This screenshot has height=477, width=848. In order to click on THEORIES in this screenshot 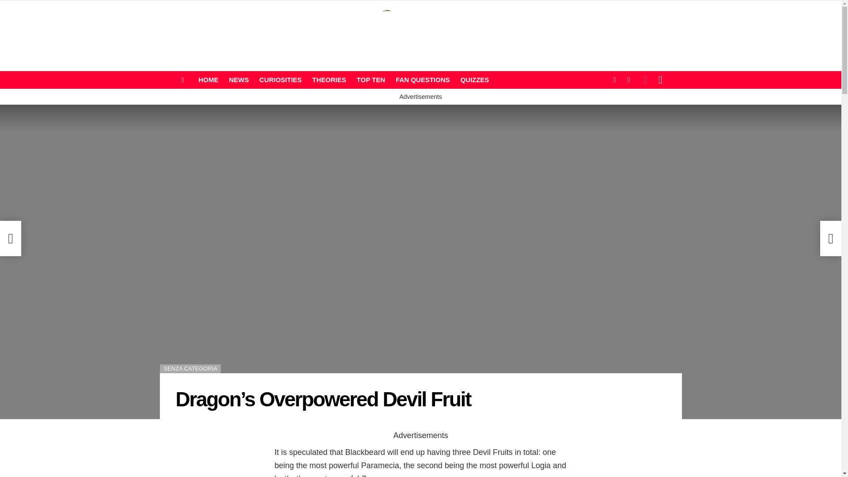, I will do `click(329, 79)`.